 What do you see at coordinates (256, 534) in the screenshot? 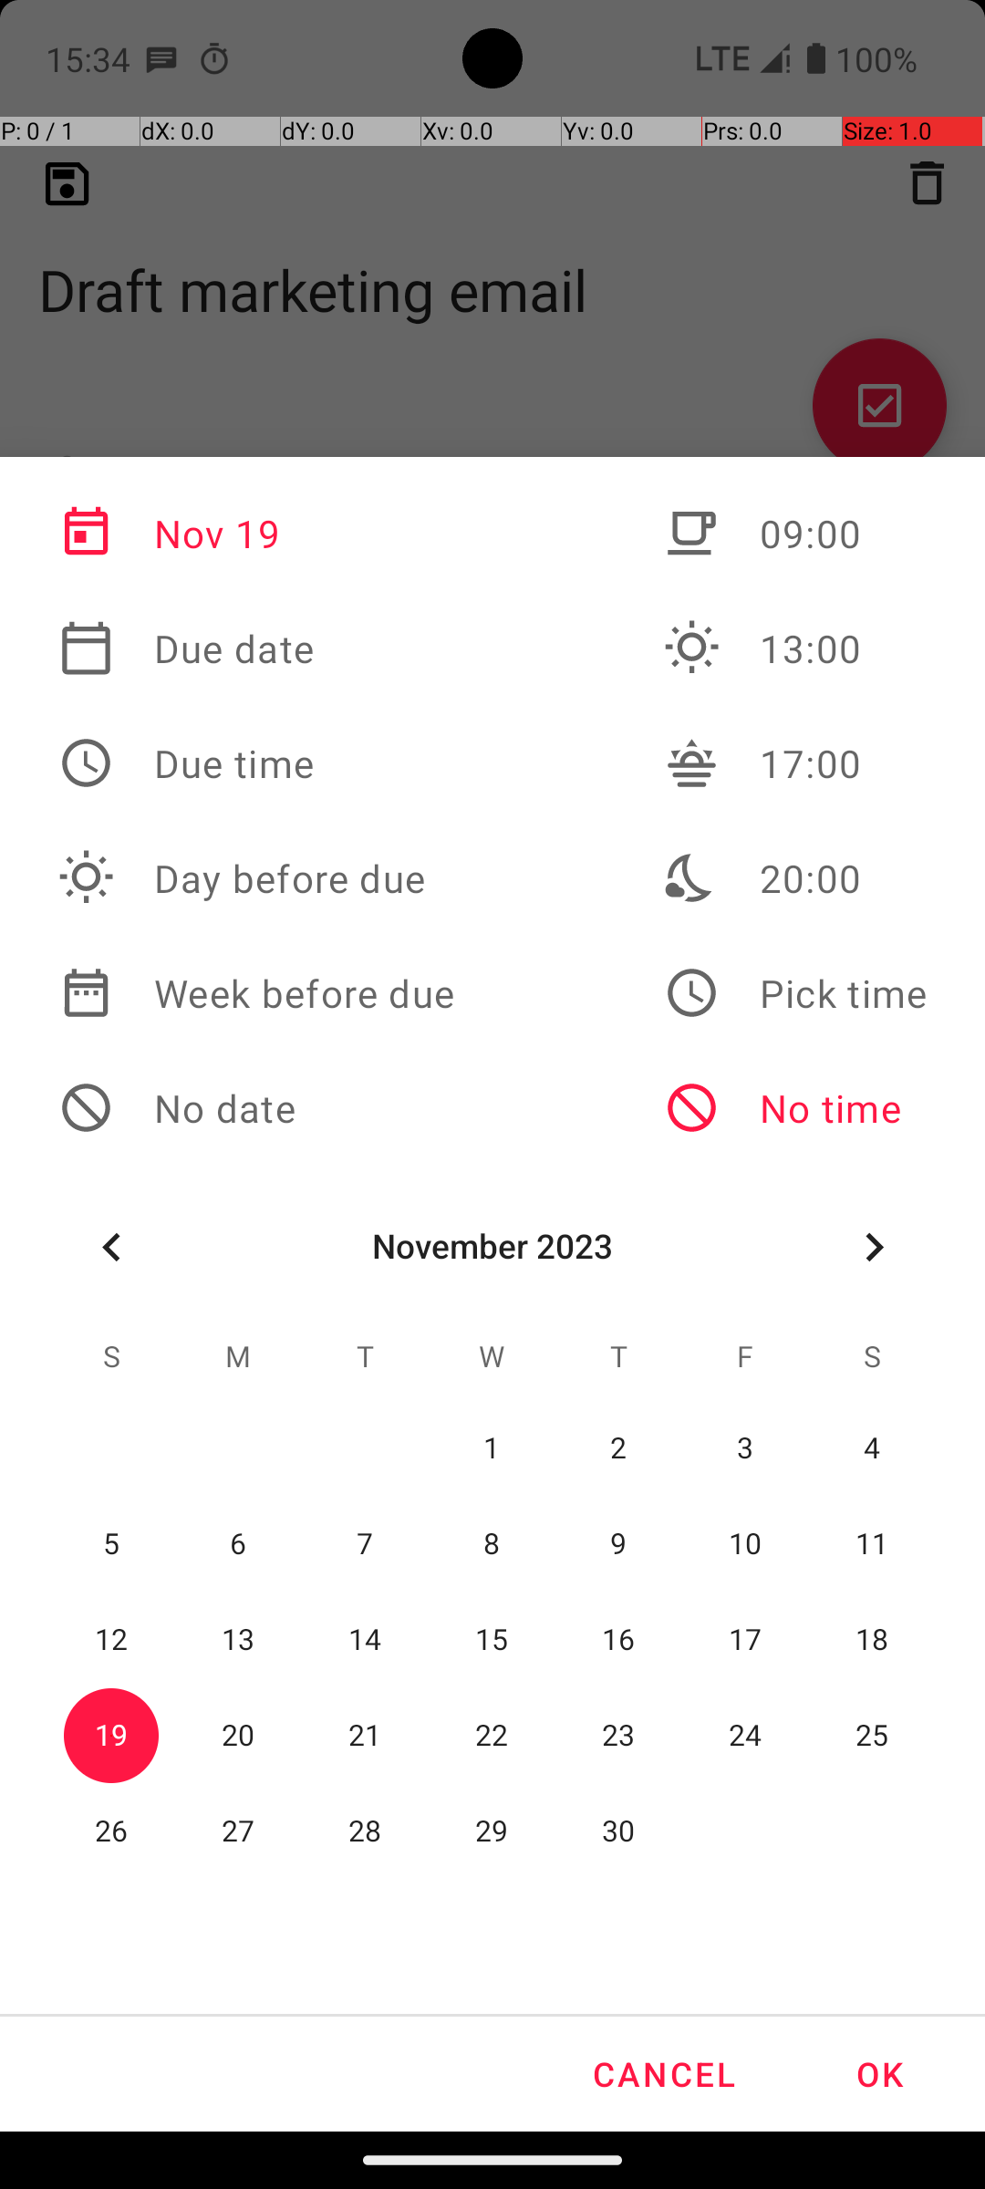
I see `Nov 19` at bounding box center [256, 534].